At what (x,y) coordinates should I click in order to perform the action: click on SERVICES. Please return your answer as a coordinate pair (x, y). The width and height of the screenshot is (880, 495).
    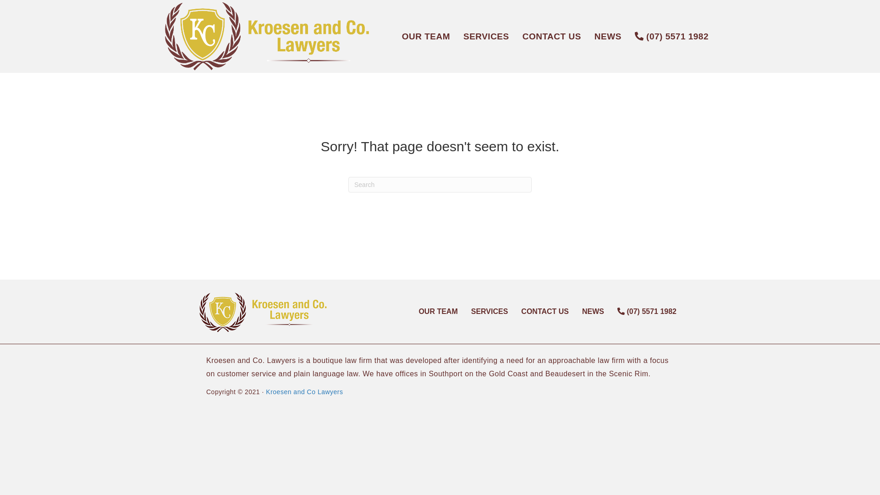
    Looking at the image, I should click on (489, 312).